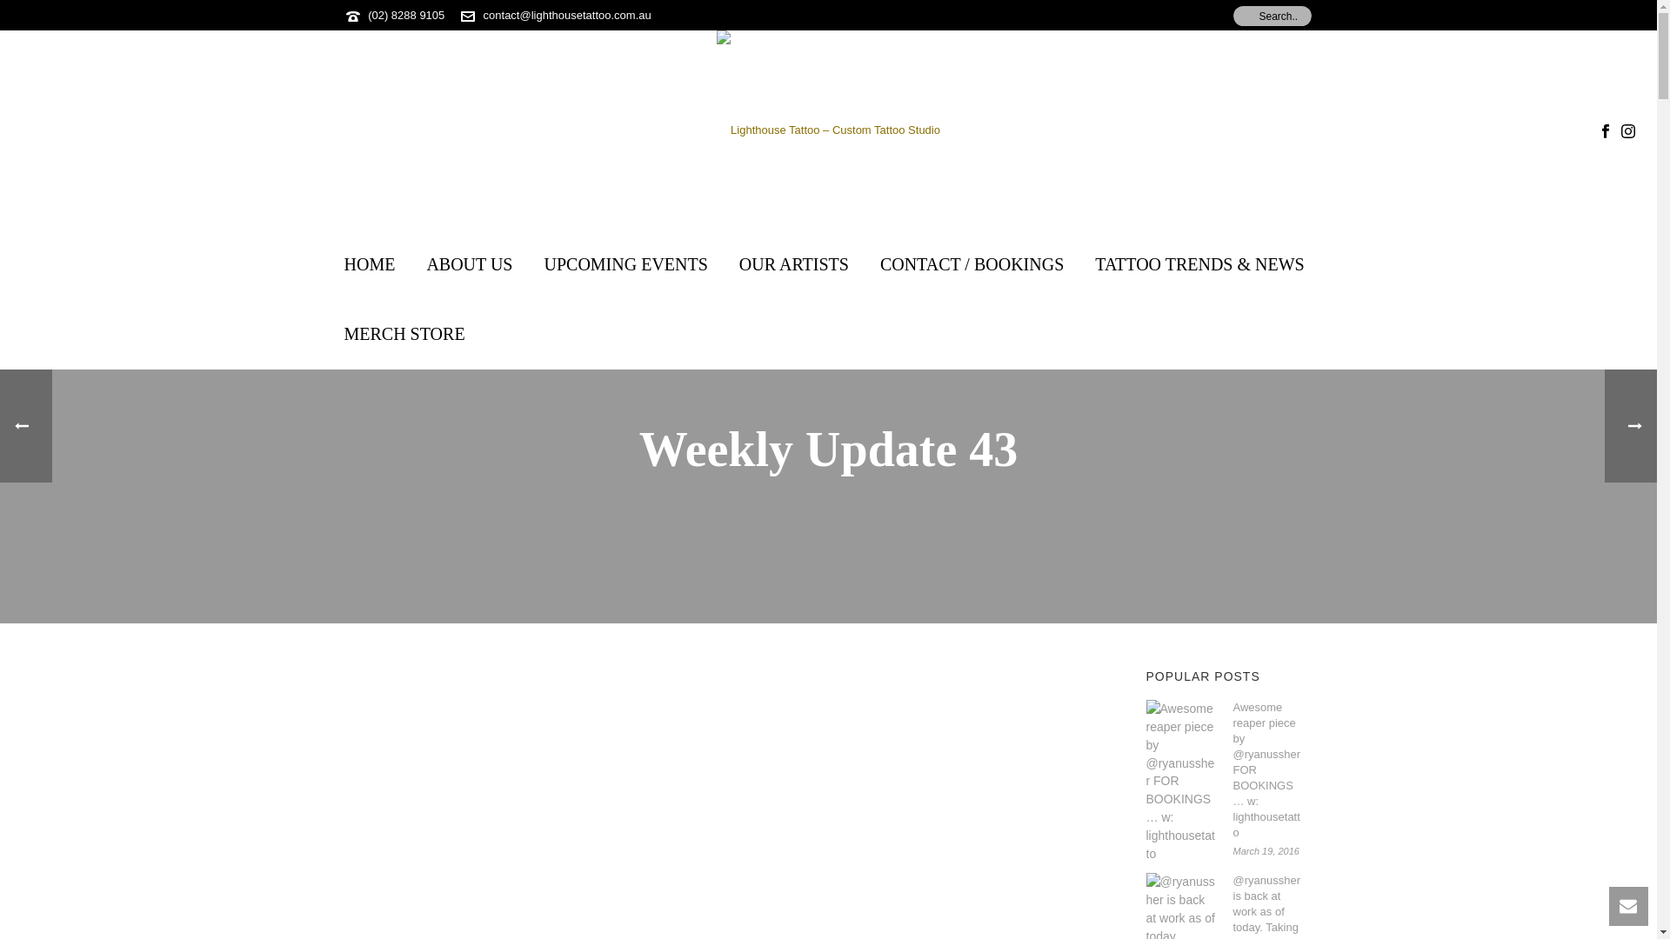 This screenshot has width=1670, height=939. Describe the element at coordinates (828, 130) in the screenshot. I see `Lighthouse Tattoo` at that location.